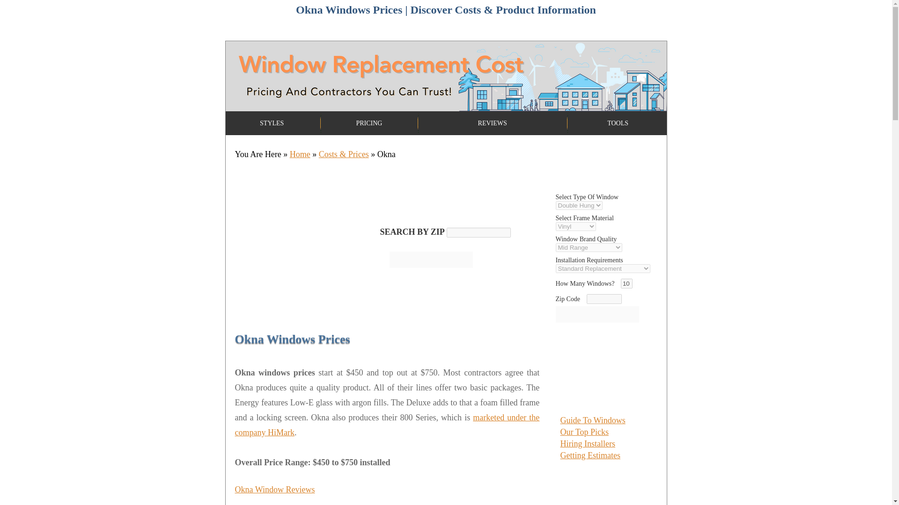 The width and height of the screenshot is (899, 505). Describe the element at coordinates (626, 283) in the screenshot. I see `10` at that location.